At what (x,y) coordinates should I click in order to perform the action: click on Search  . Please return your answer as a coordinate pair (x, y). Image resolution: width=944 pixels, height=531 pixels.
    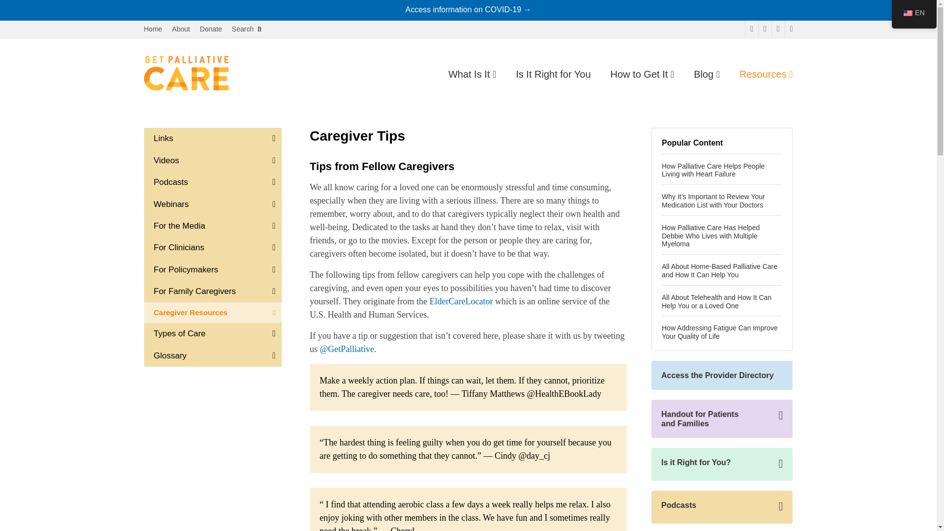
    Looking at the image, I should click on (247, 29).